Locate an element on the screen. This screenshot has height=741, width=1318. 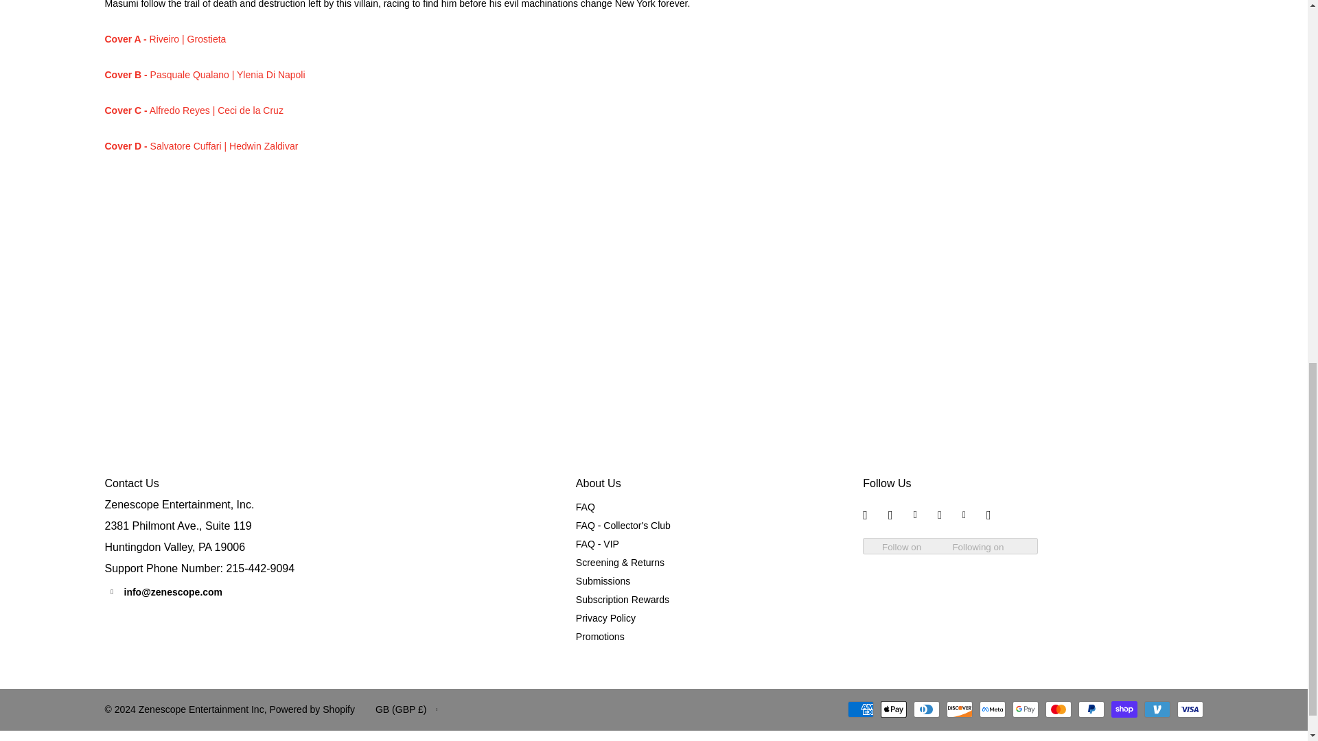
Submissions is located at coordinates (603, 581).